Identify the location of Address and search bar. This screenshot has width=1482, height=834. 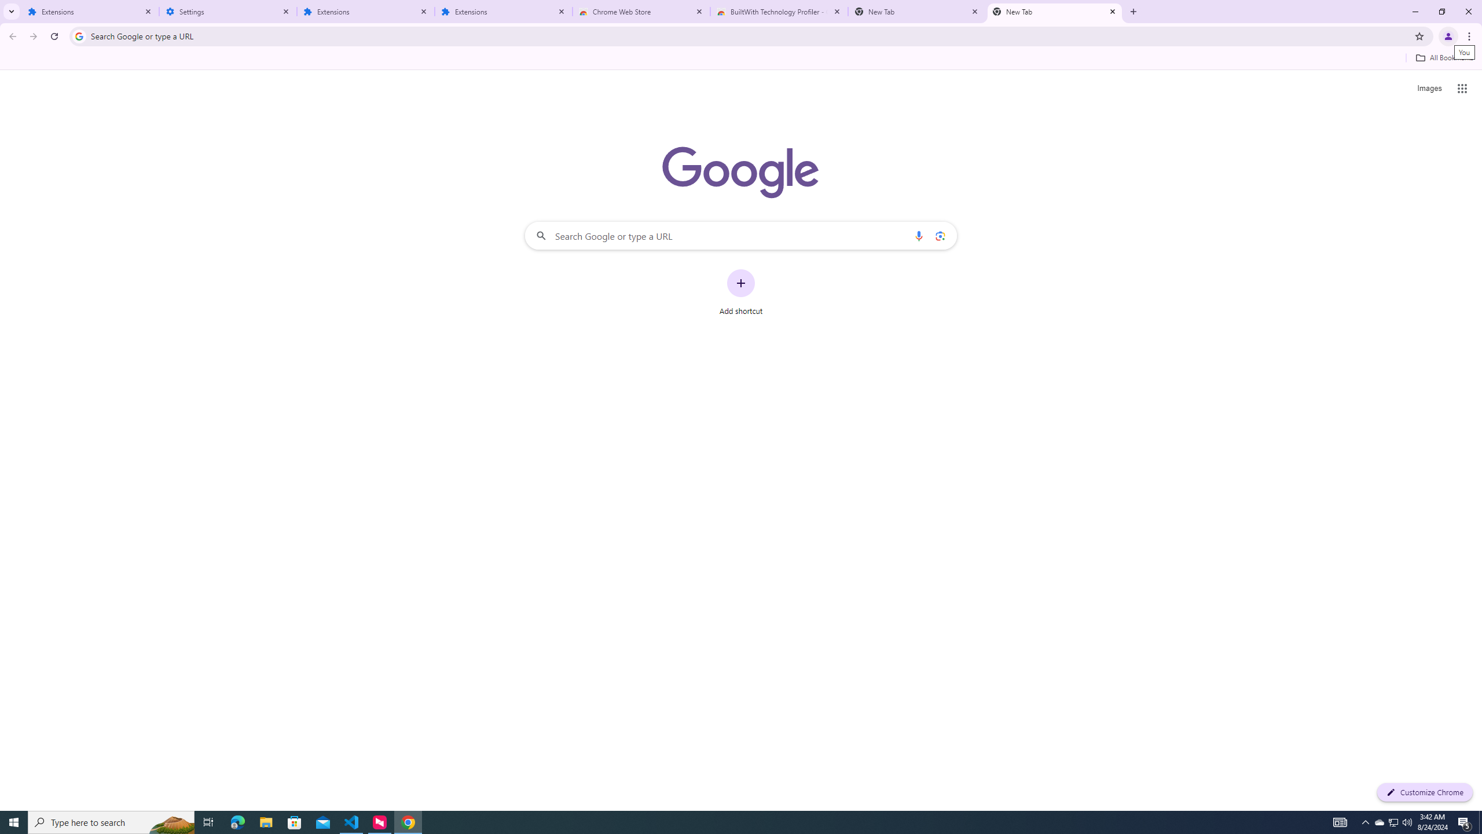
(749, 36).